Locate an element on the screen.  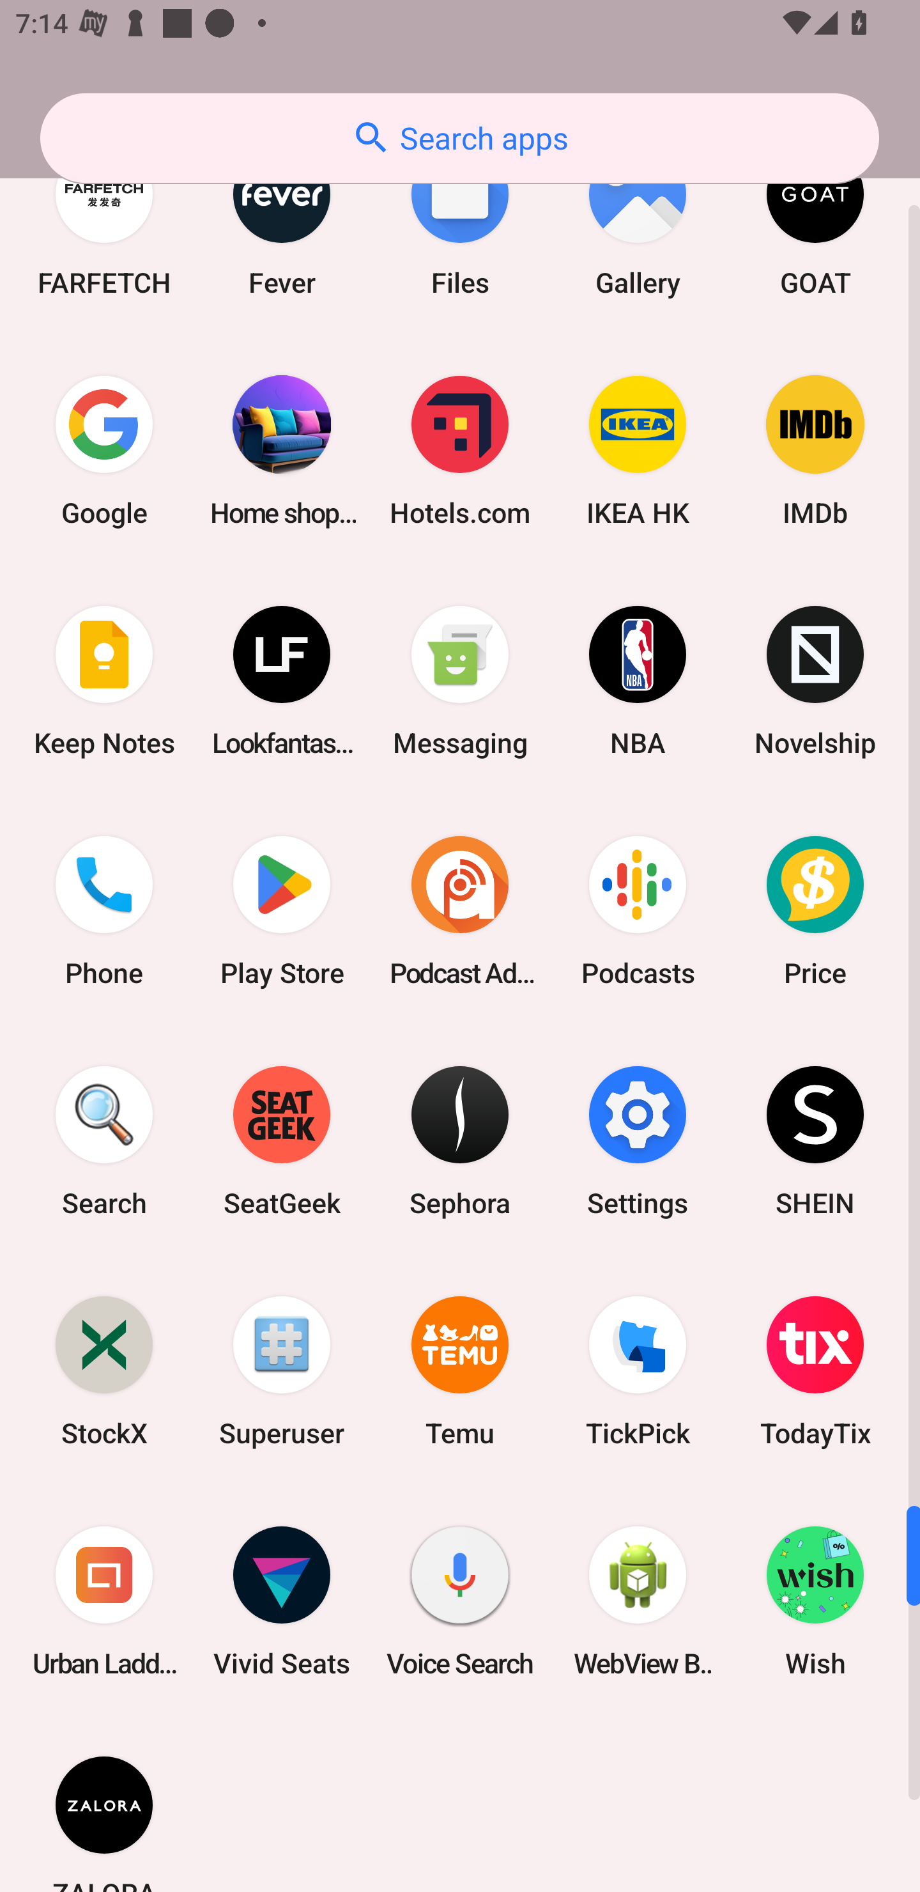
FARFETCH is located at coordinates (104, 222).